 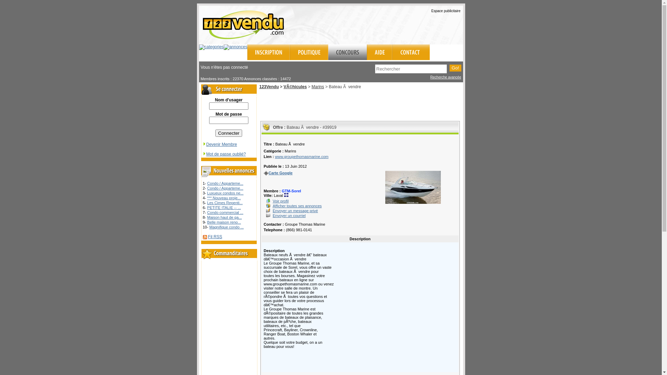 I want to click on PETITE ITALIE -- ..., so click(x=224, y=208).